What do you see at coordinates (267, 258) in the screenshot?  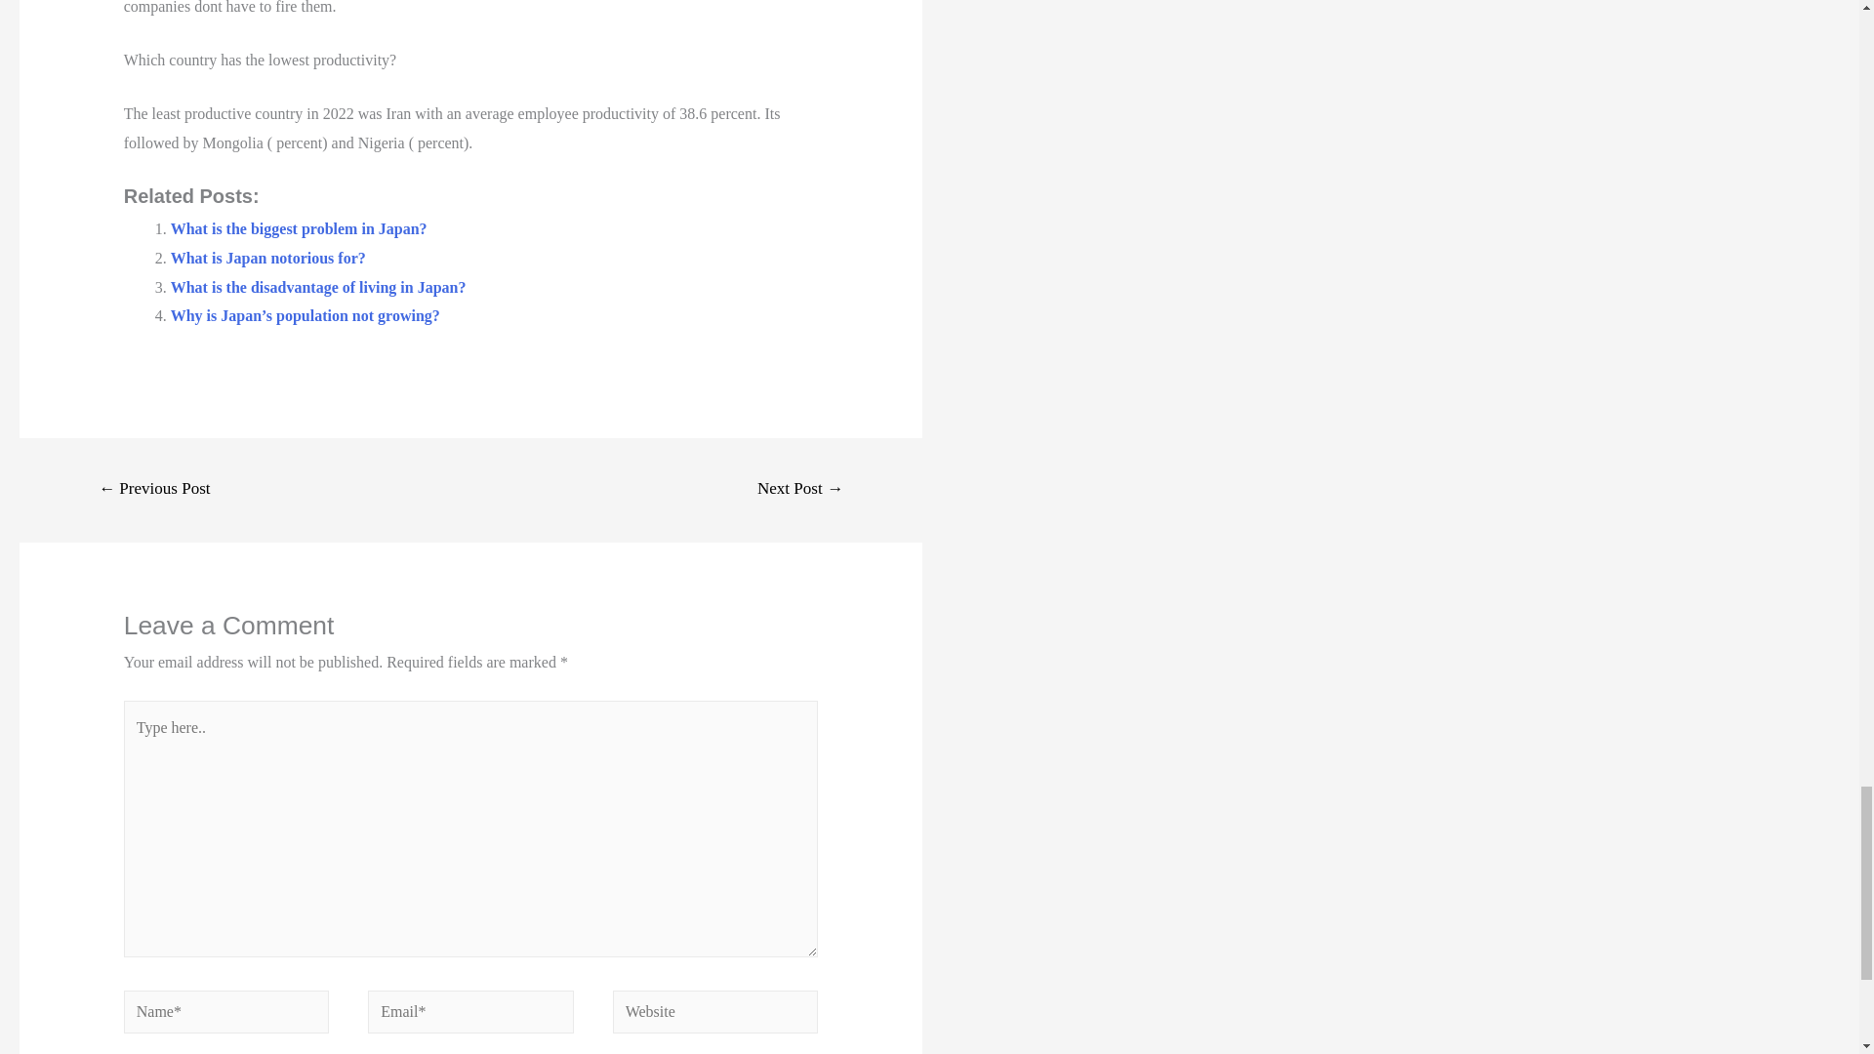 I see `What is Japan notorious for?` at bounding box center [267, 258].